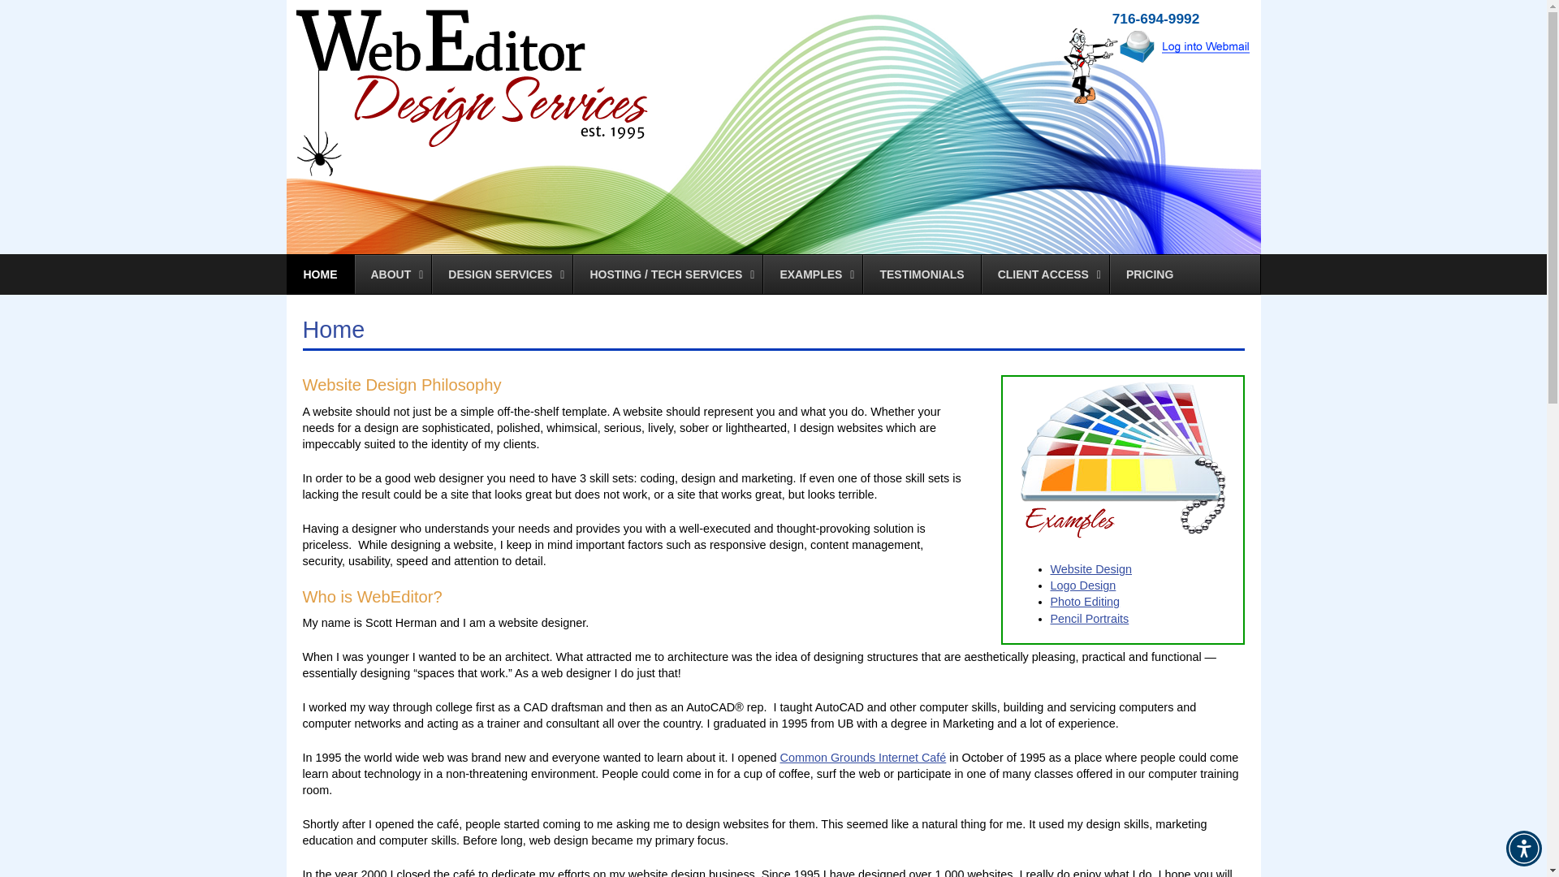 The width and height of the screenshot is (1559, 877). I want to click on Website Design, so click(1091, 568).